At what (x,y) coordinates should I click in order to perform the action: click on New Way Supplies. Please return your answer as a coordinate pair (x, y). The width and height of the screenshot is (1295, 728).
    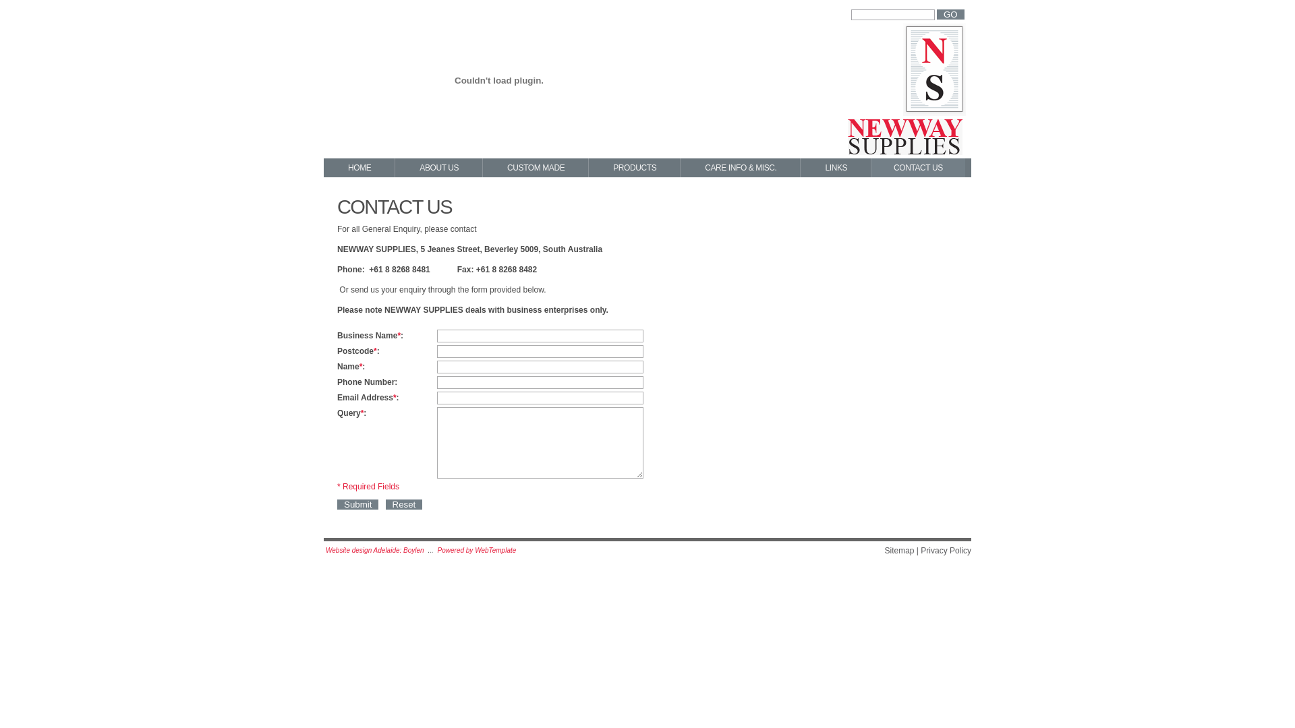
    Looking at the image, I should click on (906, 94).